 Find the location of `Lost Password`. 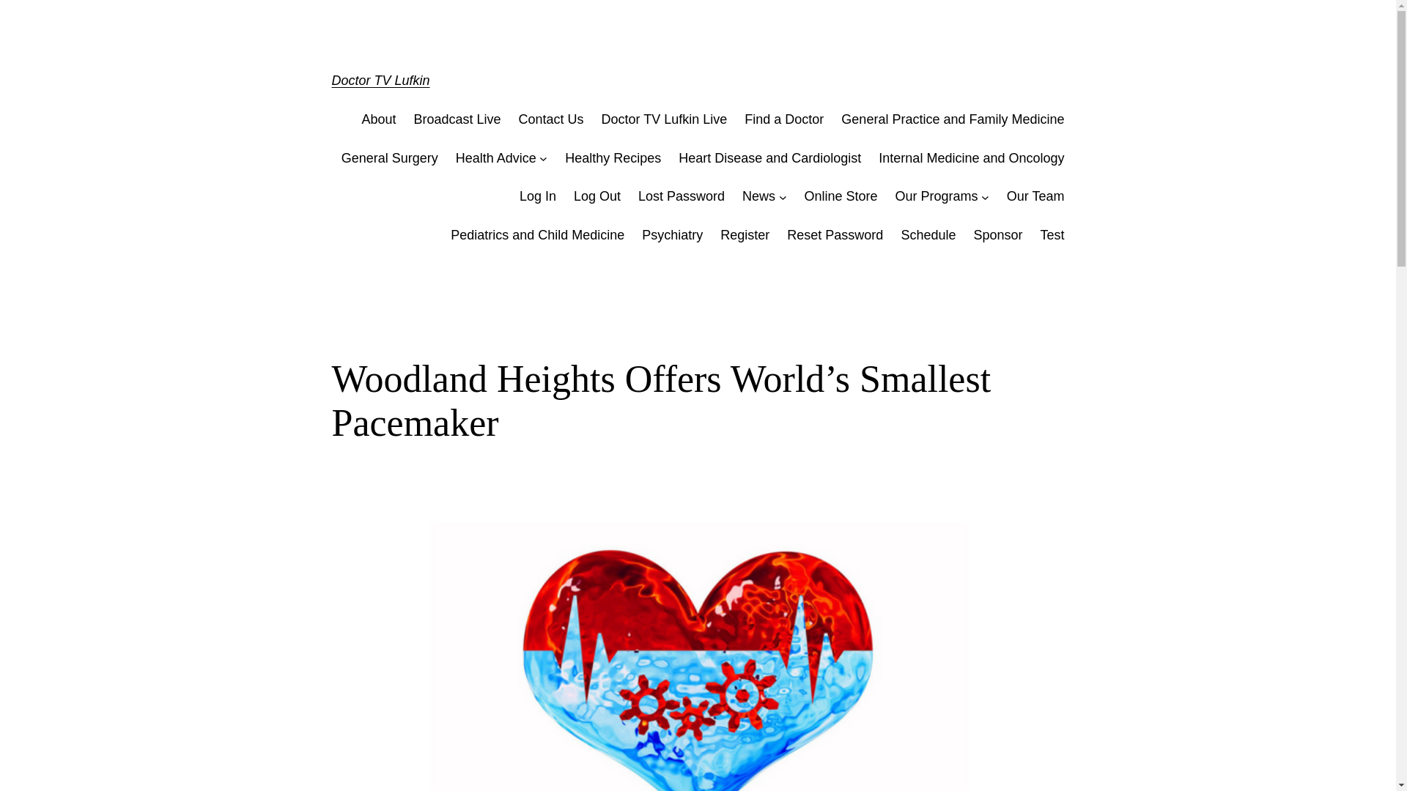

Lost Password is located at coordinates (682, 196).